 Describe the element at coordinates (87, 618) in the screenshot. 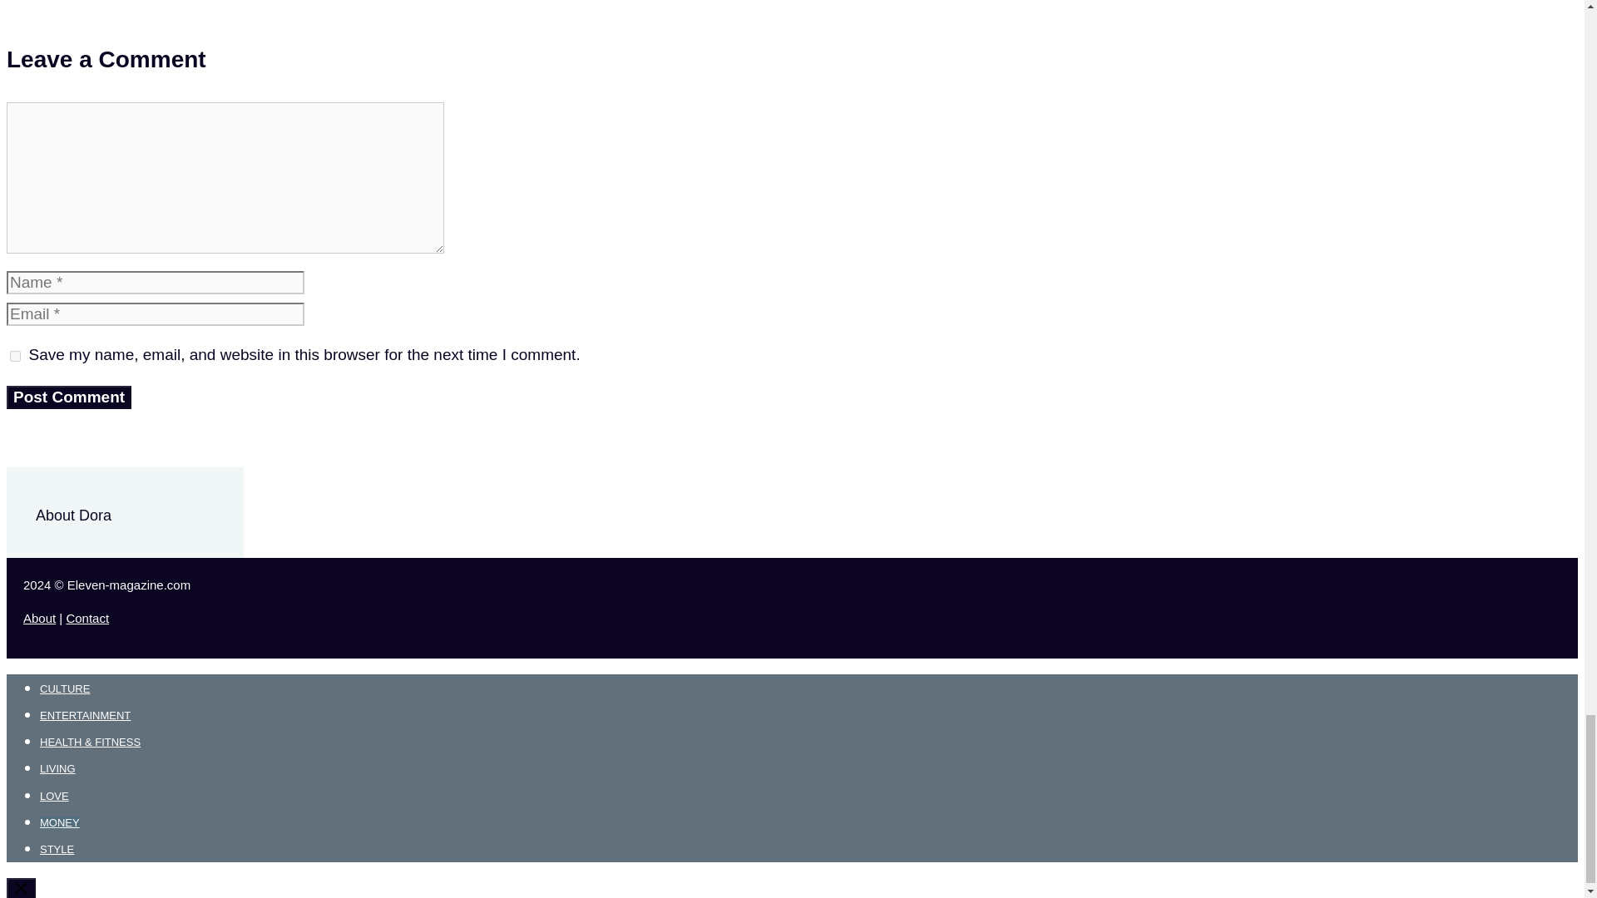

I see `Contact` at that location.